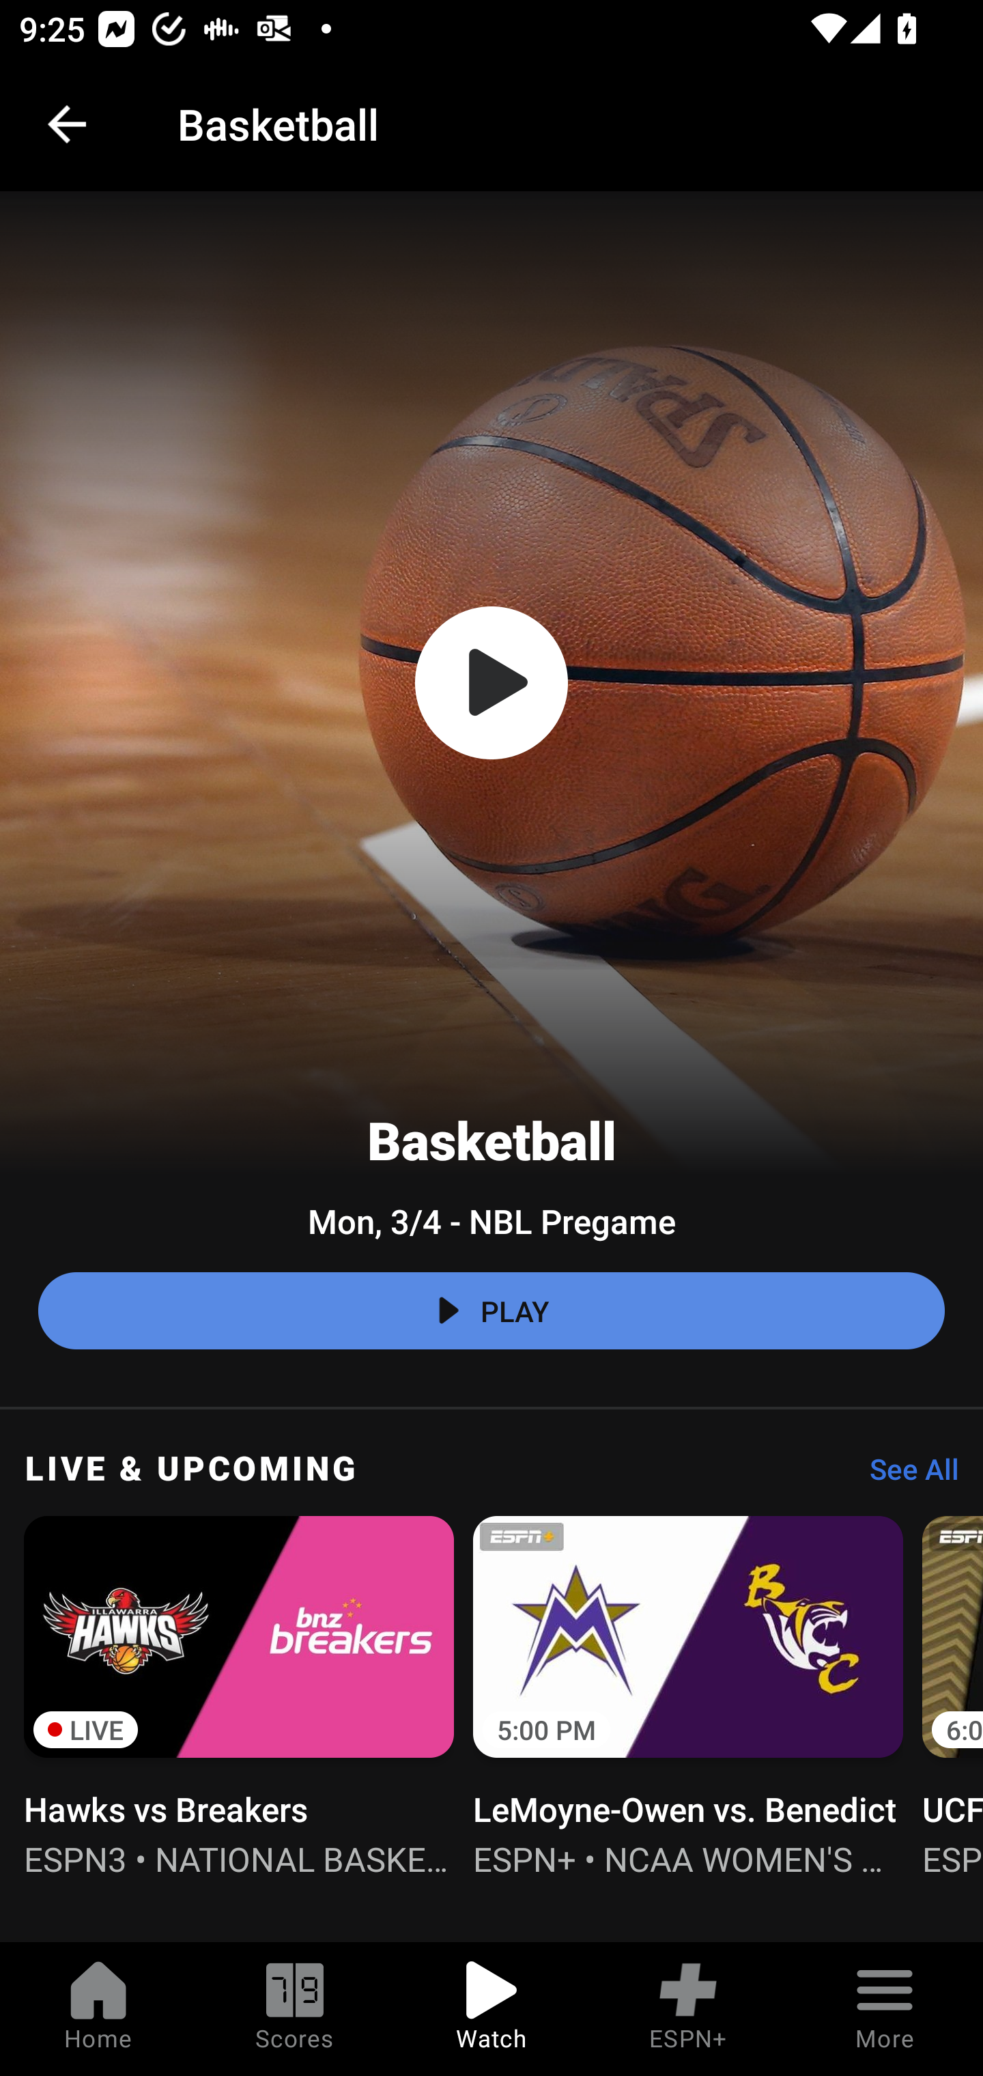 The height and width of the screenshot is (2076, 983). What do you see at coordinates (98, 2009) in the screenshot?
I see `Home` at bounding box center [98, 2009].